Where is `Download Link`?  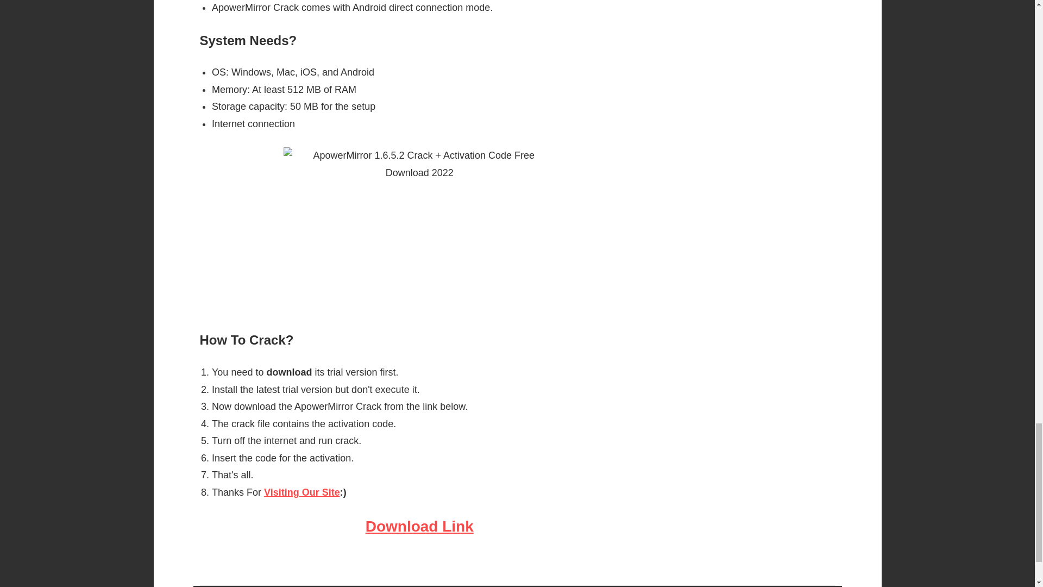 Download Link is located at coordinates (419, 526).